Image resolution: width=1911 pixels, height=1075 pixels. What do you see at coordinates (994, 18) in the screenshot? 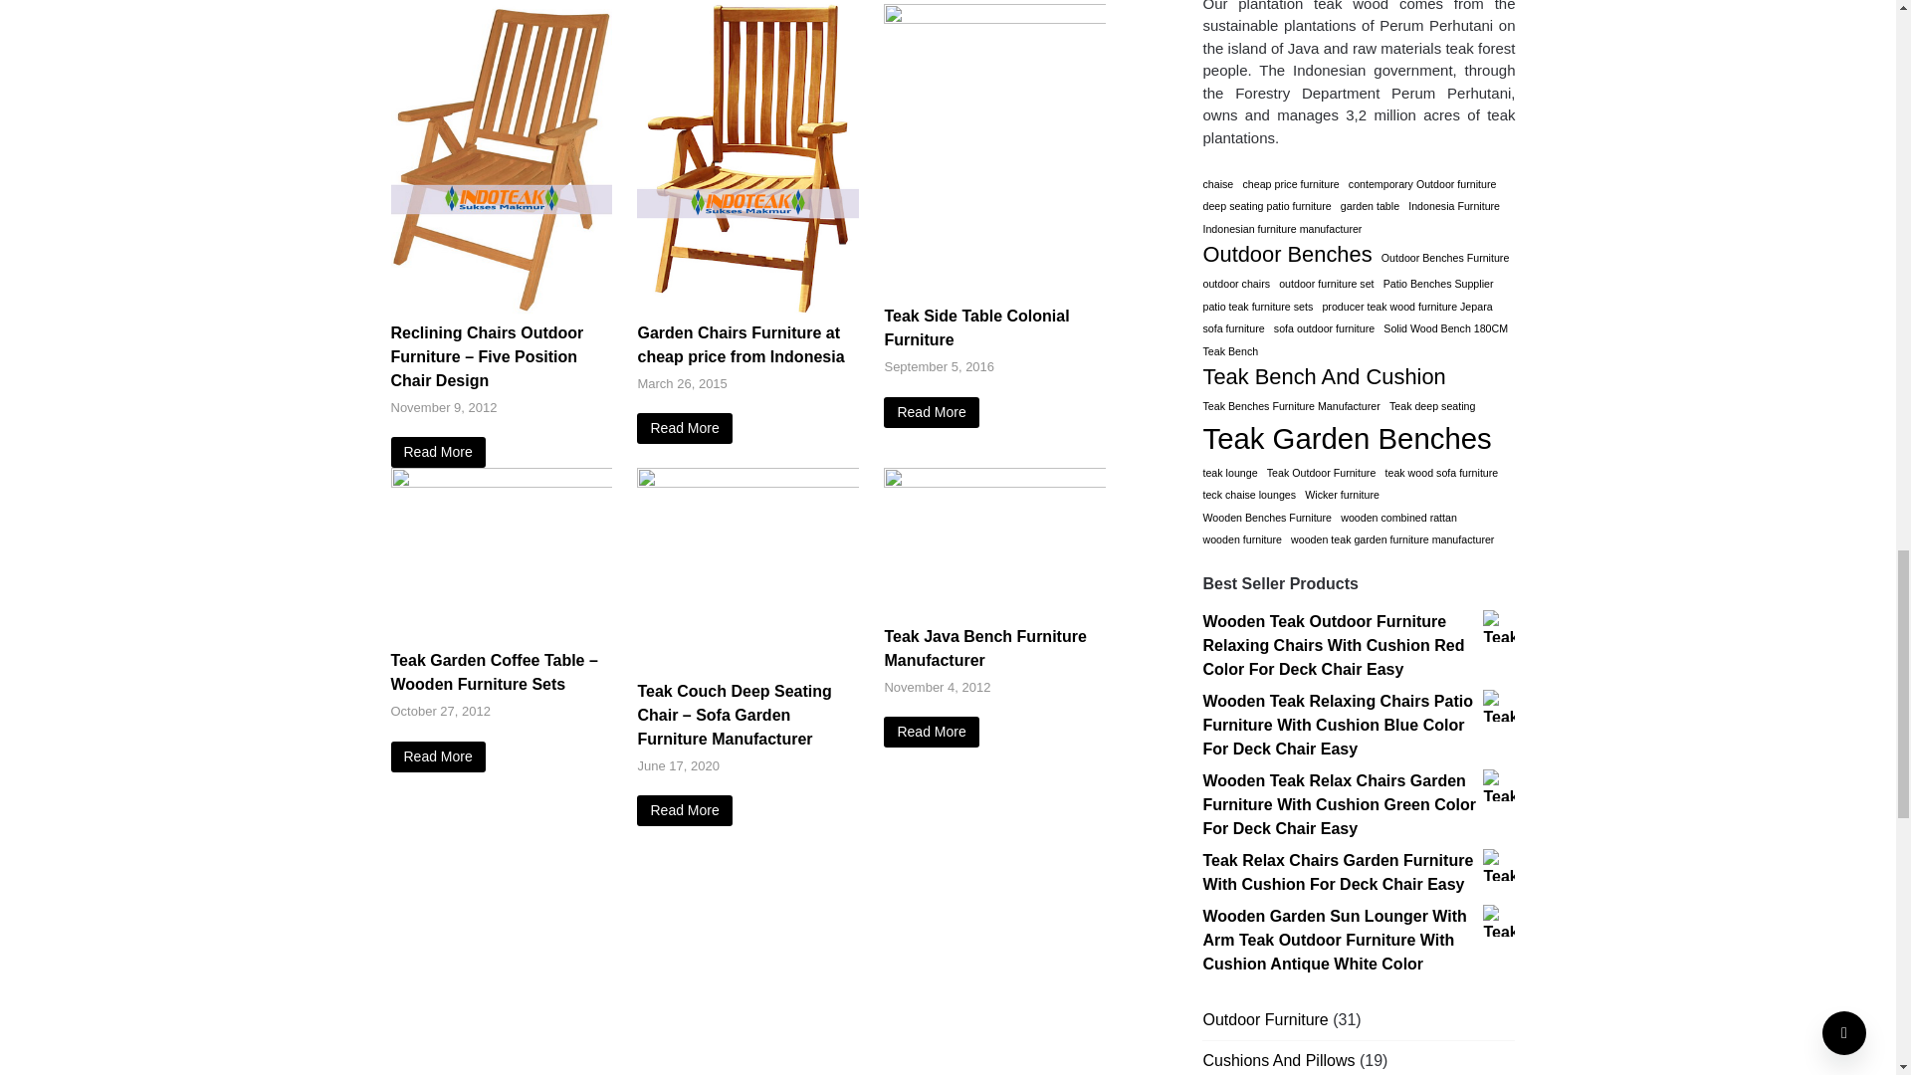
I see `Teak Side Table Colonial Furniture` at bounding box center [994, 18].